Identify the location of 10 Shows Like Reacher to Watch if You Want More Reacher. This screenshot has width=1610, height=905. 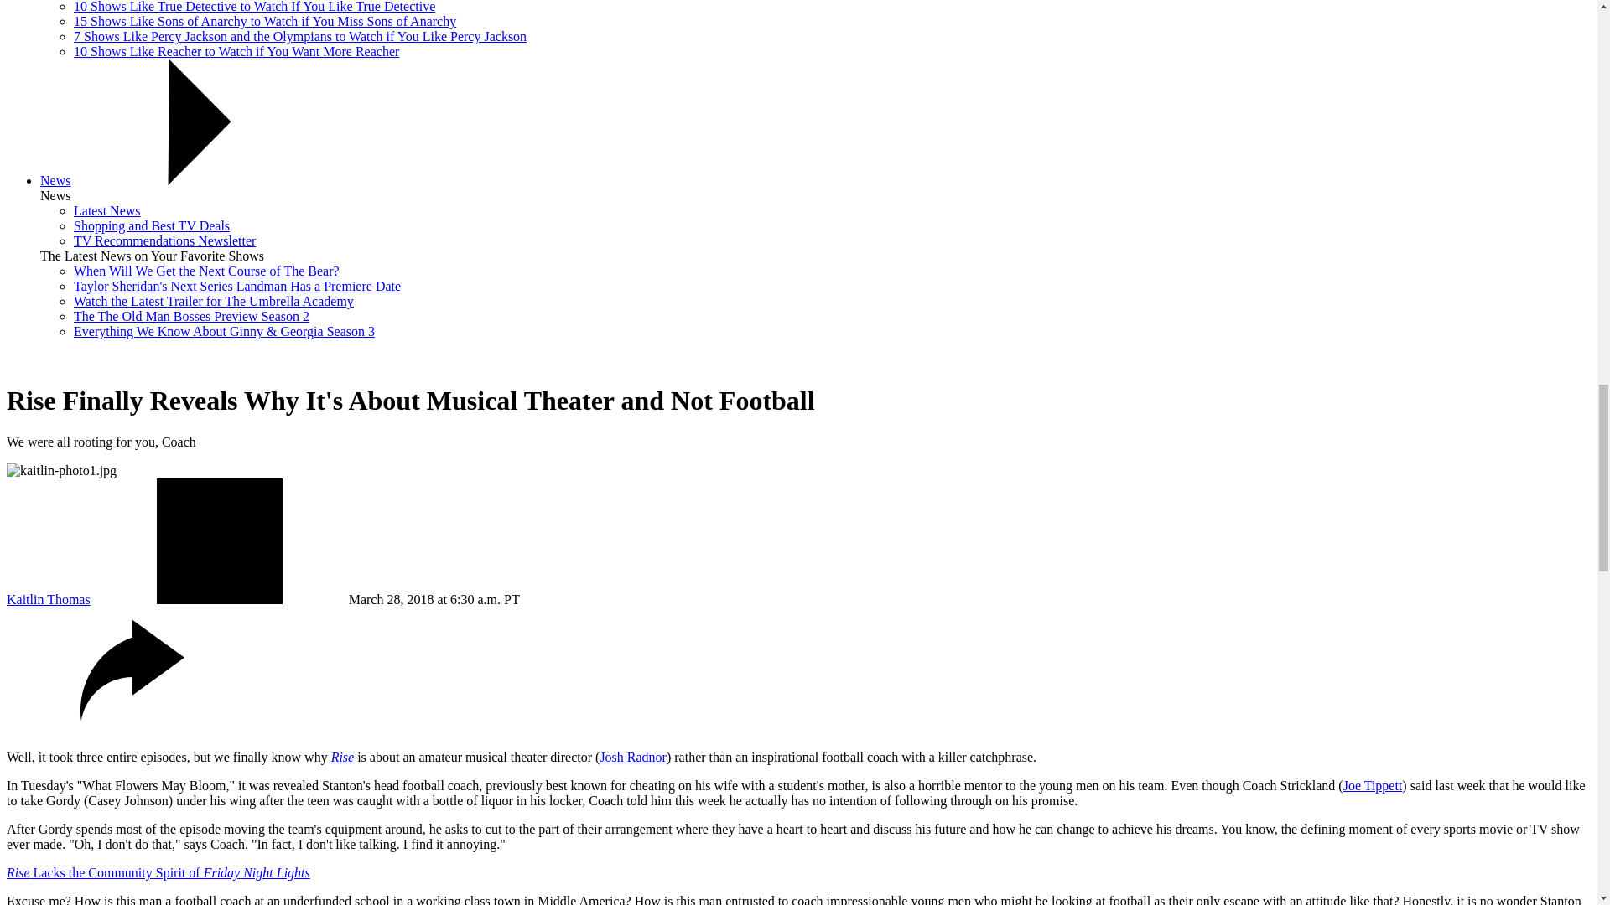
(236, 51).